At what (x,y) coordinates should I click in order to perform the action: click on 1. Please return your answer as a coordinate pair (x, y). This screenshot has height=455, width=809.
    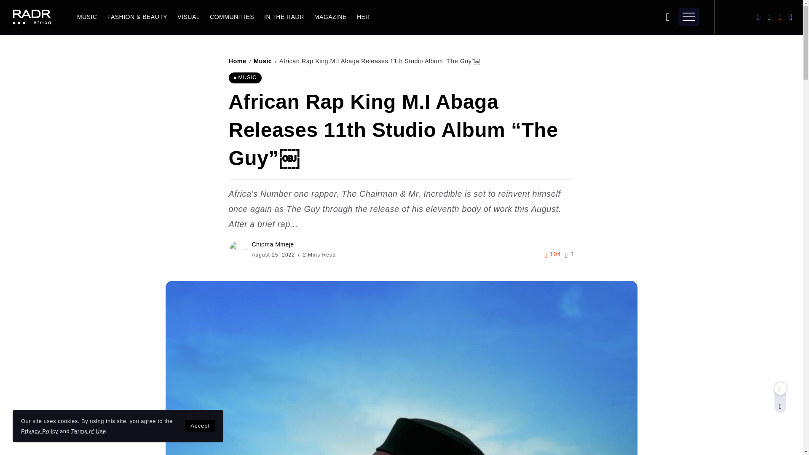
    Looking at the image, I should click on (569, 254).